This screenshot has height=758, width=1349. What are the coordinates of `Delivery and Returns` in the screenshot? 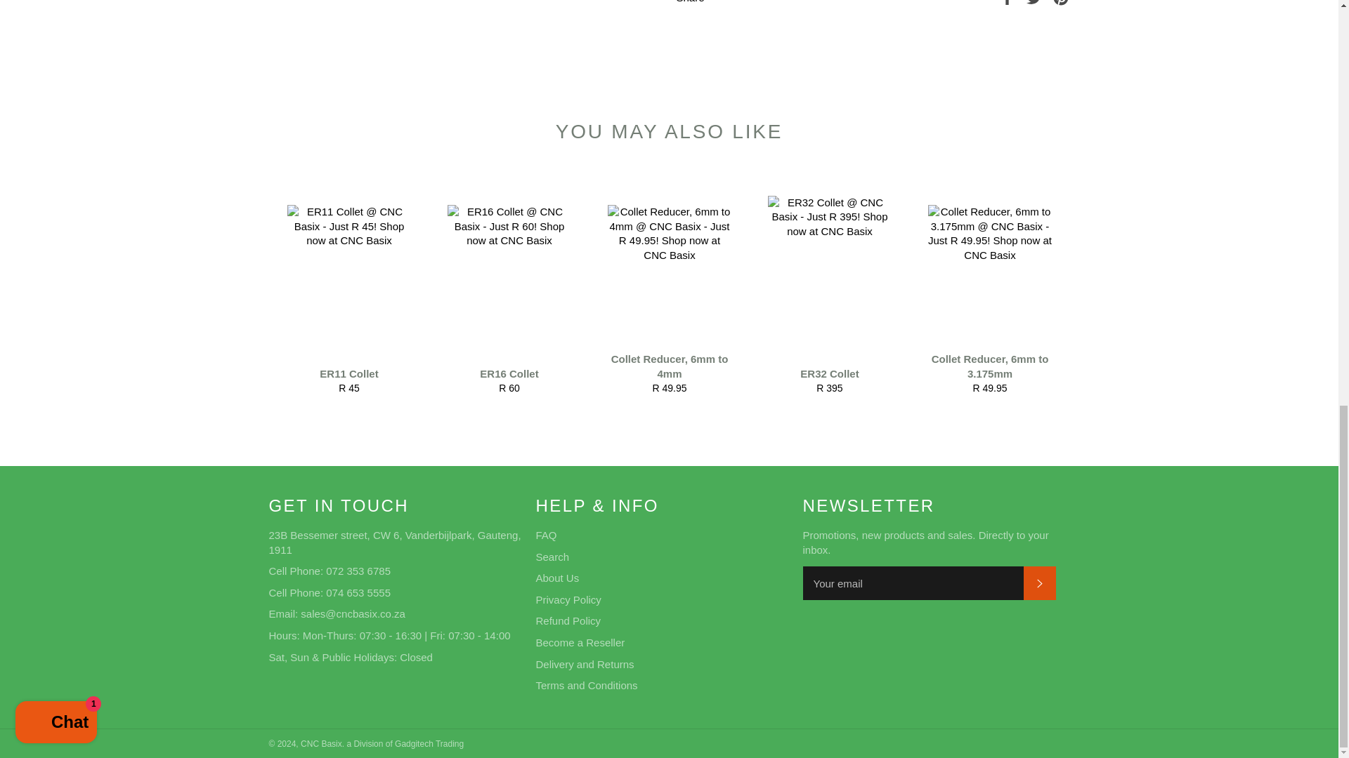 It's located at (545, 535).